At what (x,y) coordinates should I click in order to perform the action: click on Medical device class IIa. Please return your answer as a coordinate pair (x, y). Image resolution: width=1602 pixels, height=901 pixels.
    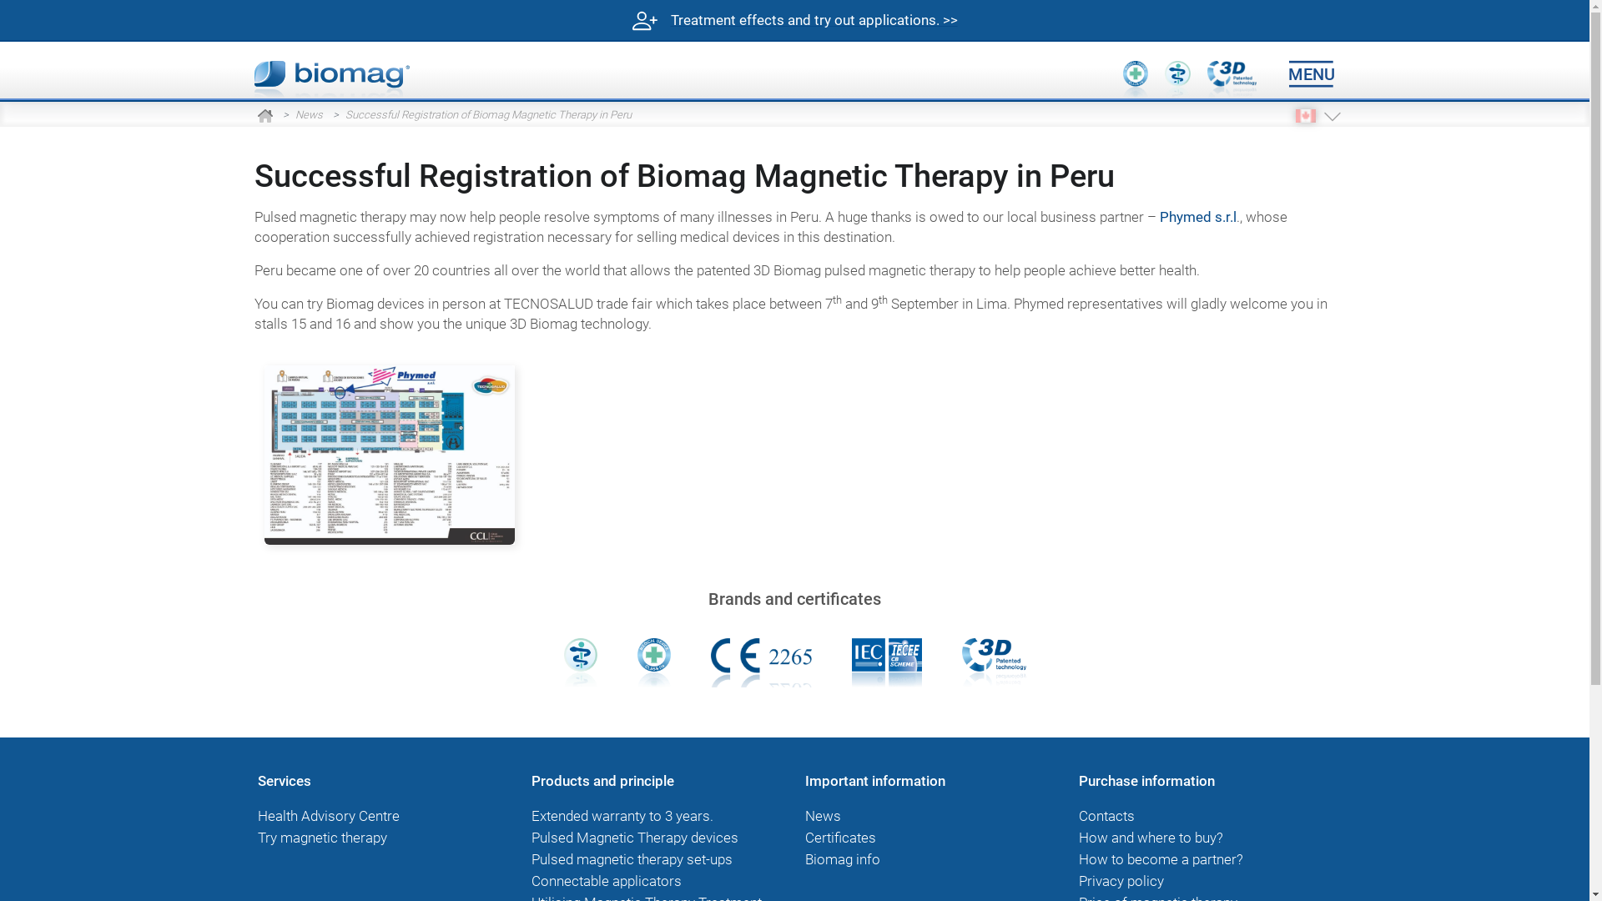
    Looking at the image, I should click on (1136, 80).